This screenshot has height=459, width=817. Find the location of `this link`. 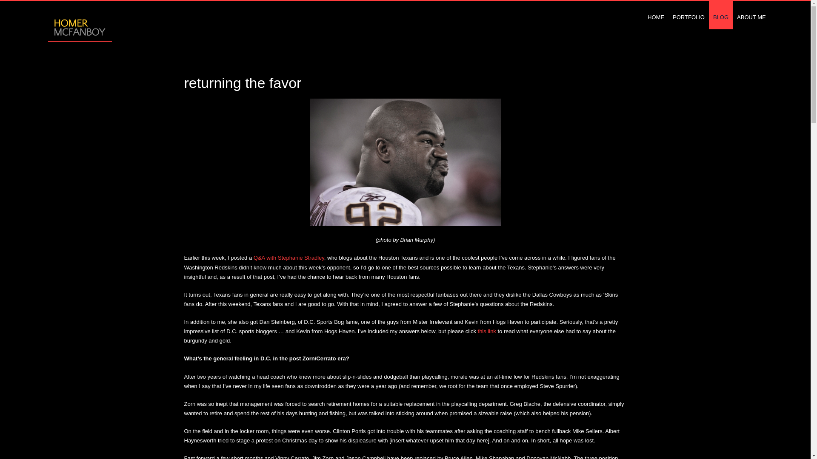

this link is located at coordinates (487, 331).